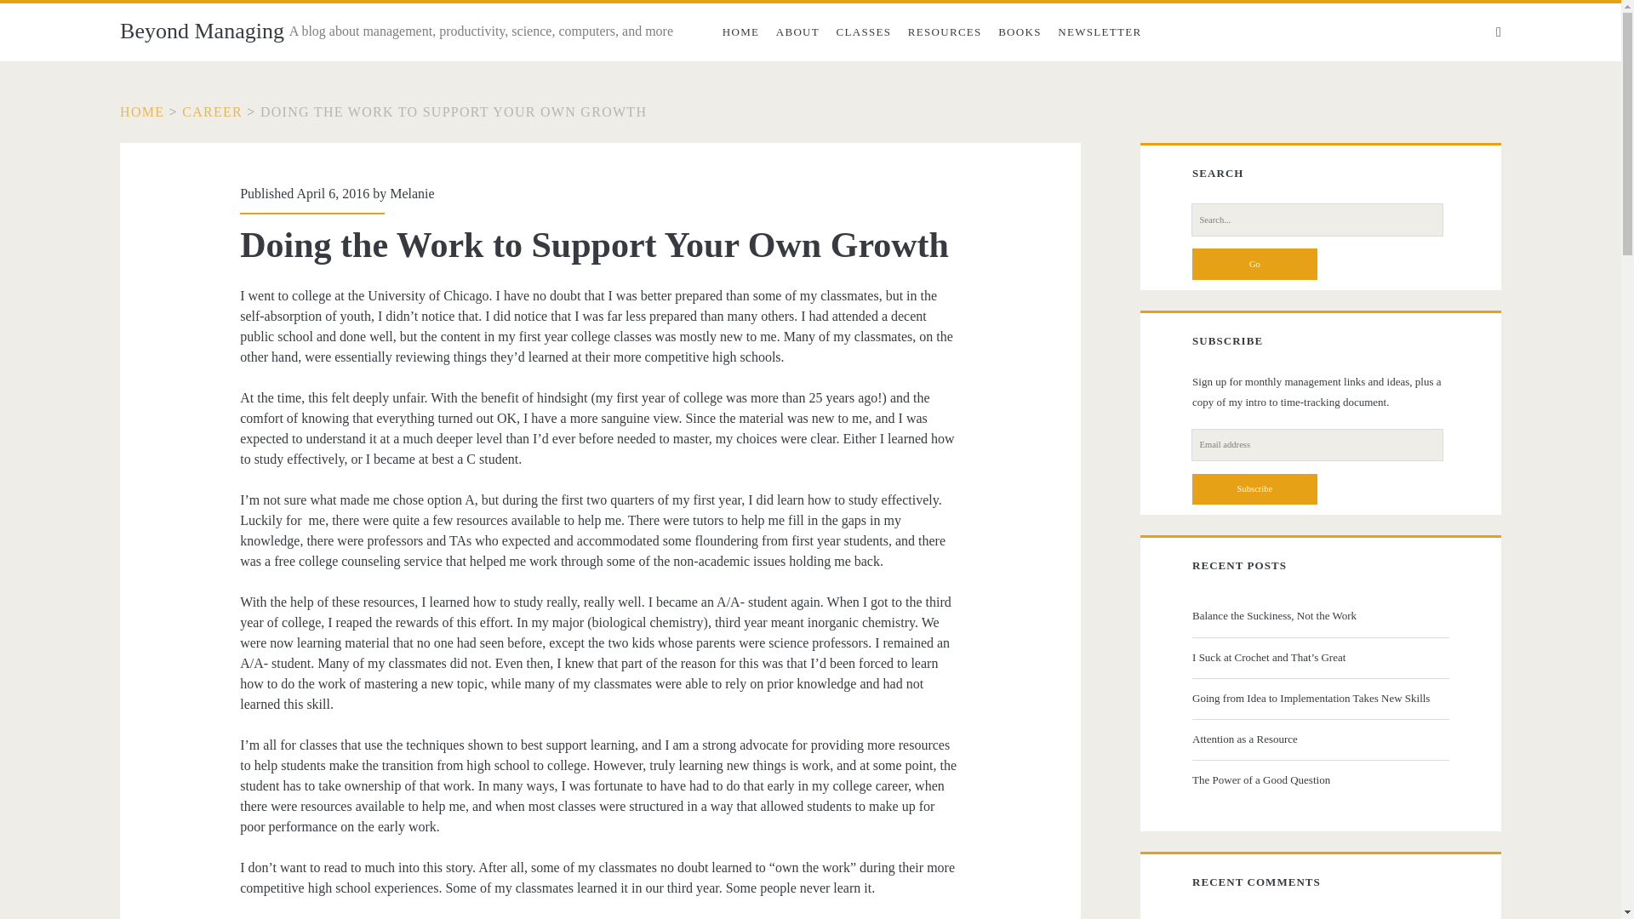 The height and width of the screenshot is (919, 1634). What do you see at coordinates (1254, 488) in the screenshot?
I see `Subscribe` at bounding box center [1254, 488].